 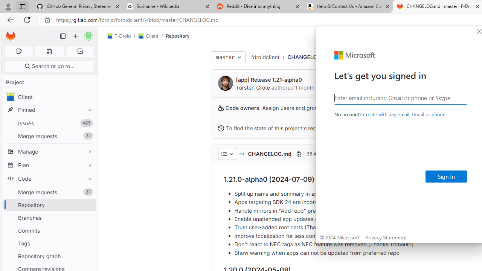 What do you see at coordinates (49, 243) in the screenshot?
I see `Tags` at bounding box center [49, 243].